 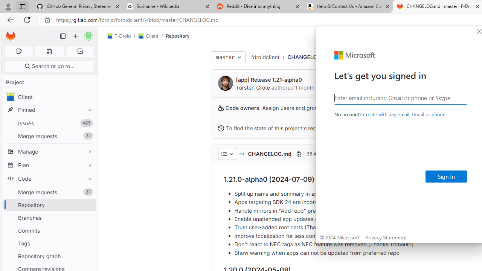 What do you see at coordinates (49, 243) in the screenshot?
I see `Tags` at bounding box center [49, 243].